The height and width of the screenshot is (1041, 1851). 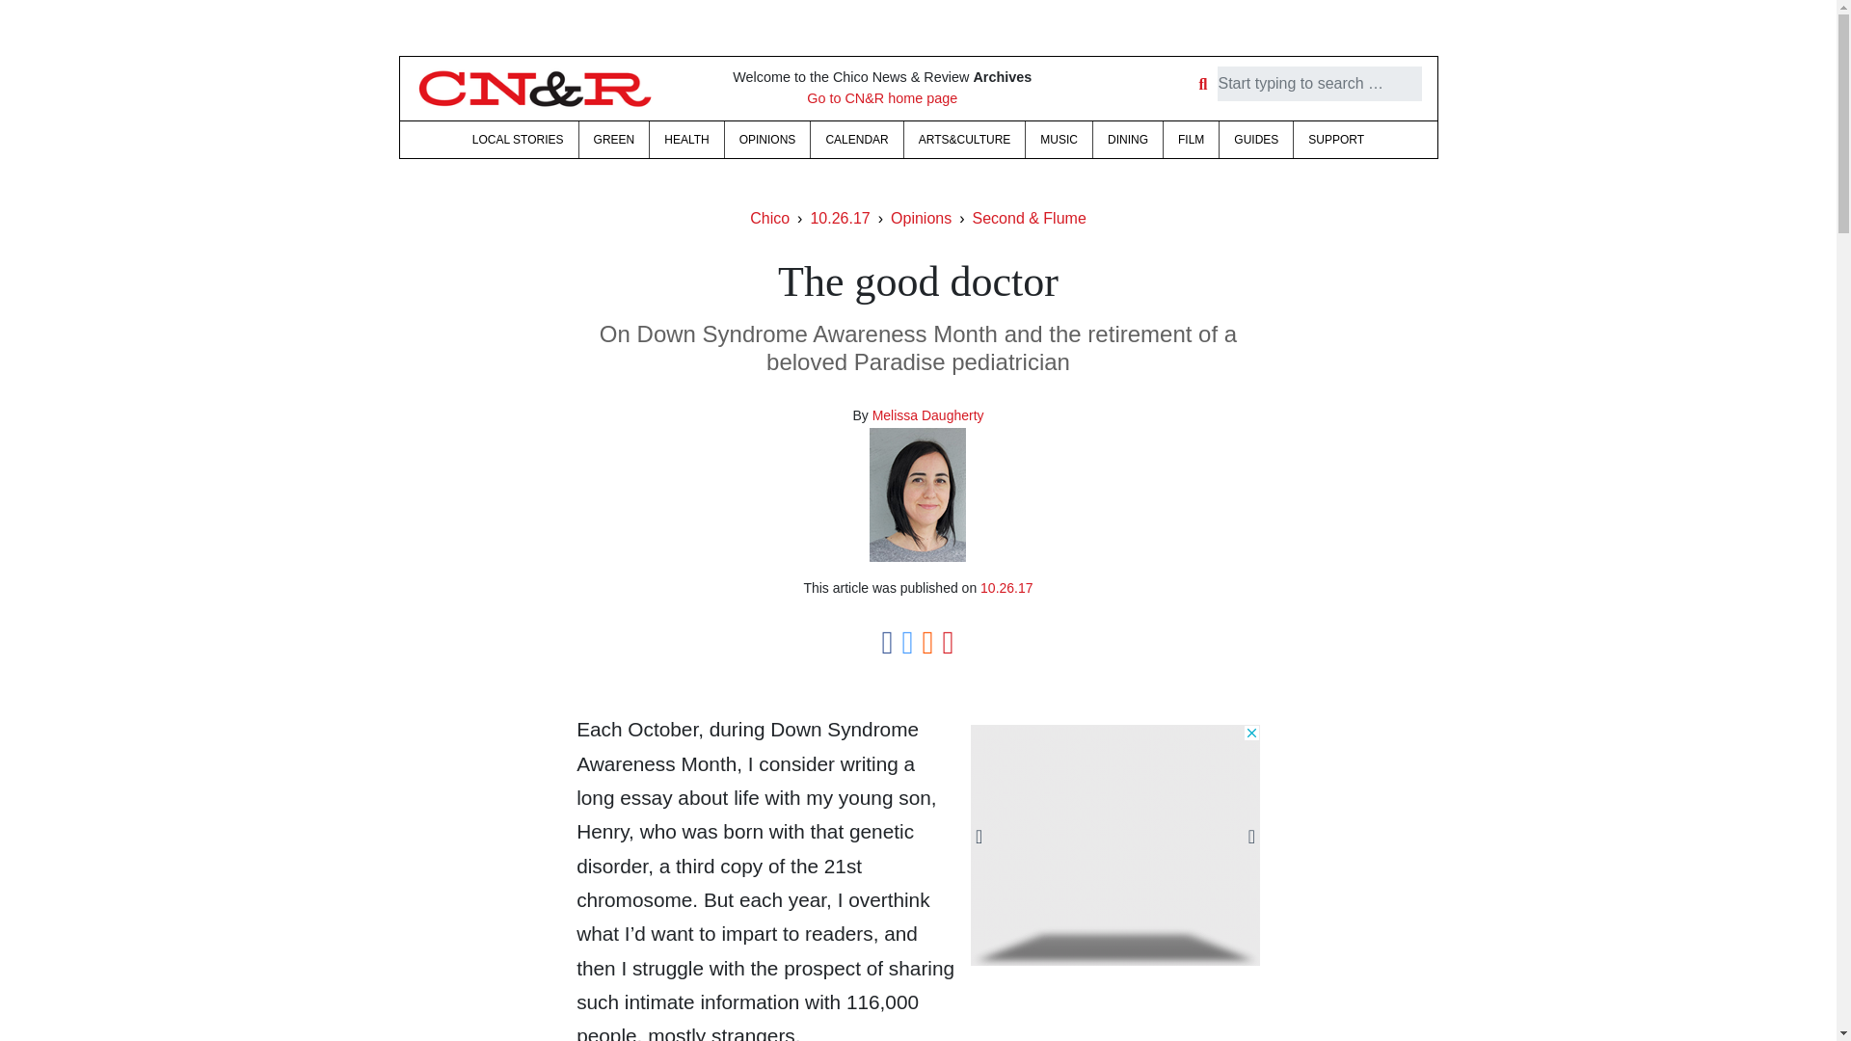 What do you see at coordinates (1006, 587) in the screenshot?
I see `10.26.17` at bounding box center [1006, 587].